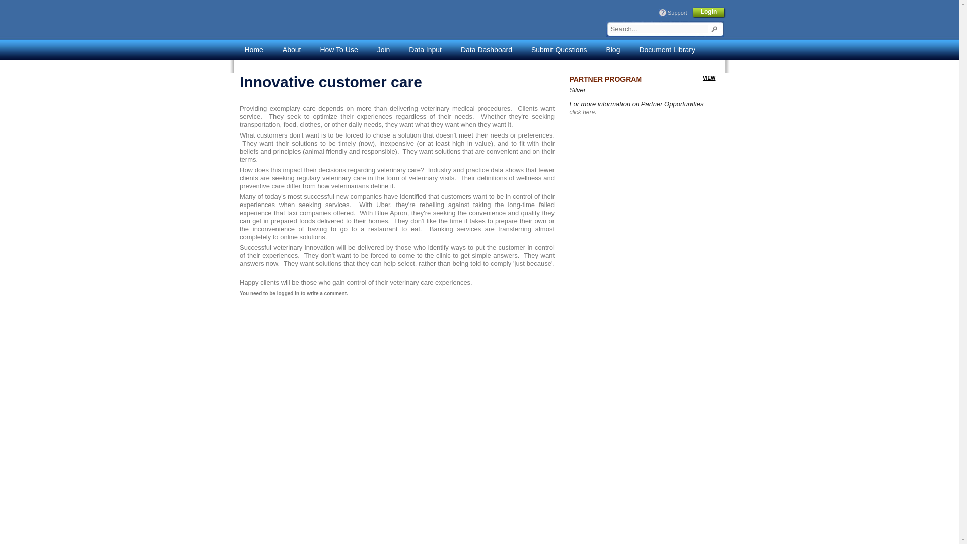  I want to click on Data Input, so click(425, 49).